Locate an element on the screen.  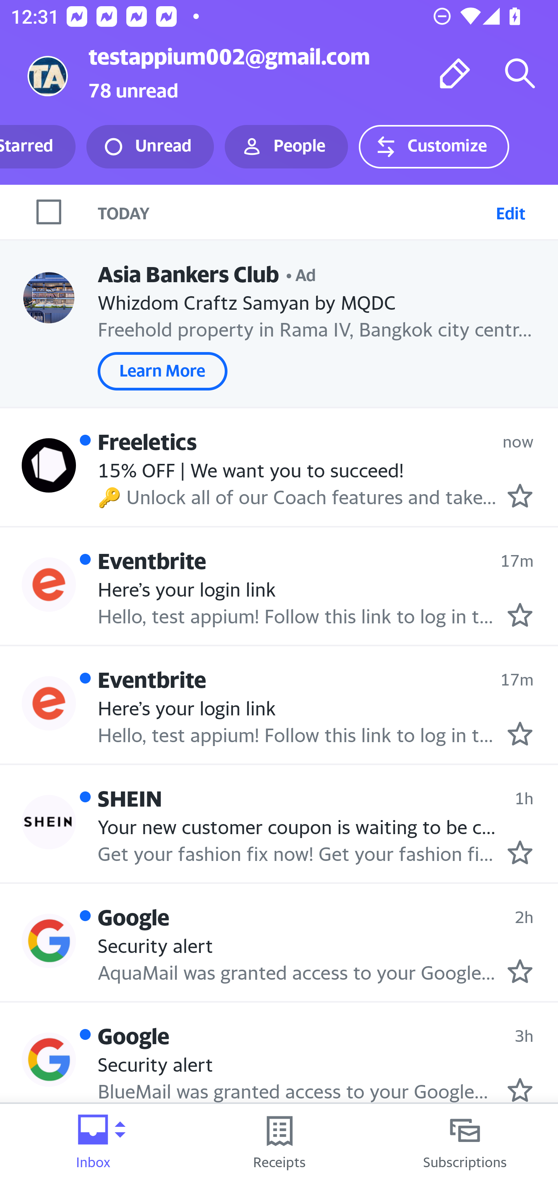
People is located at coordinates (286, 147).